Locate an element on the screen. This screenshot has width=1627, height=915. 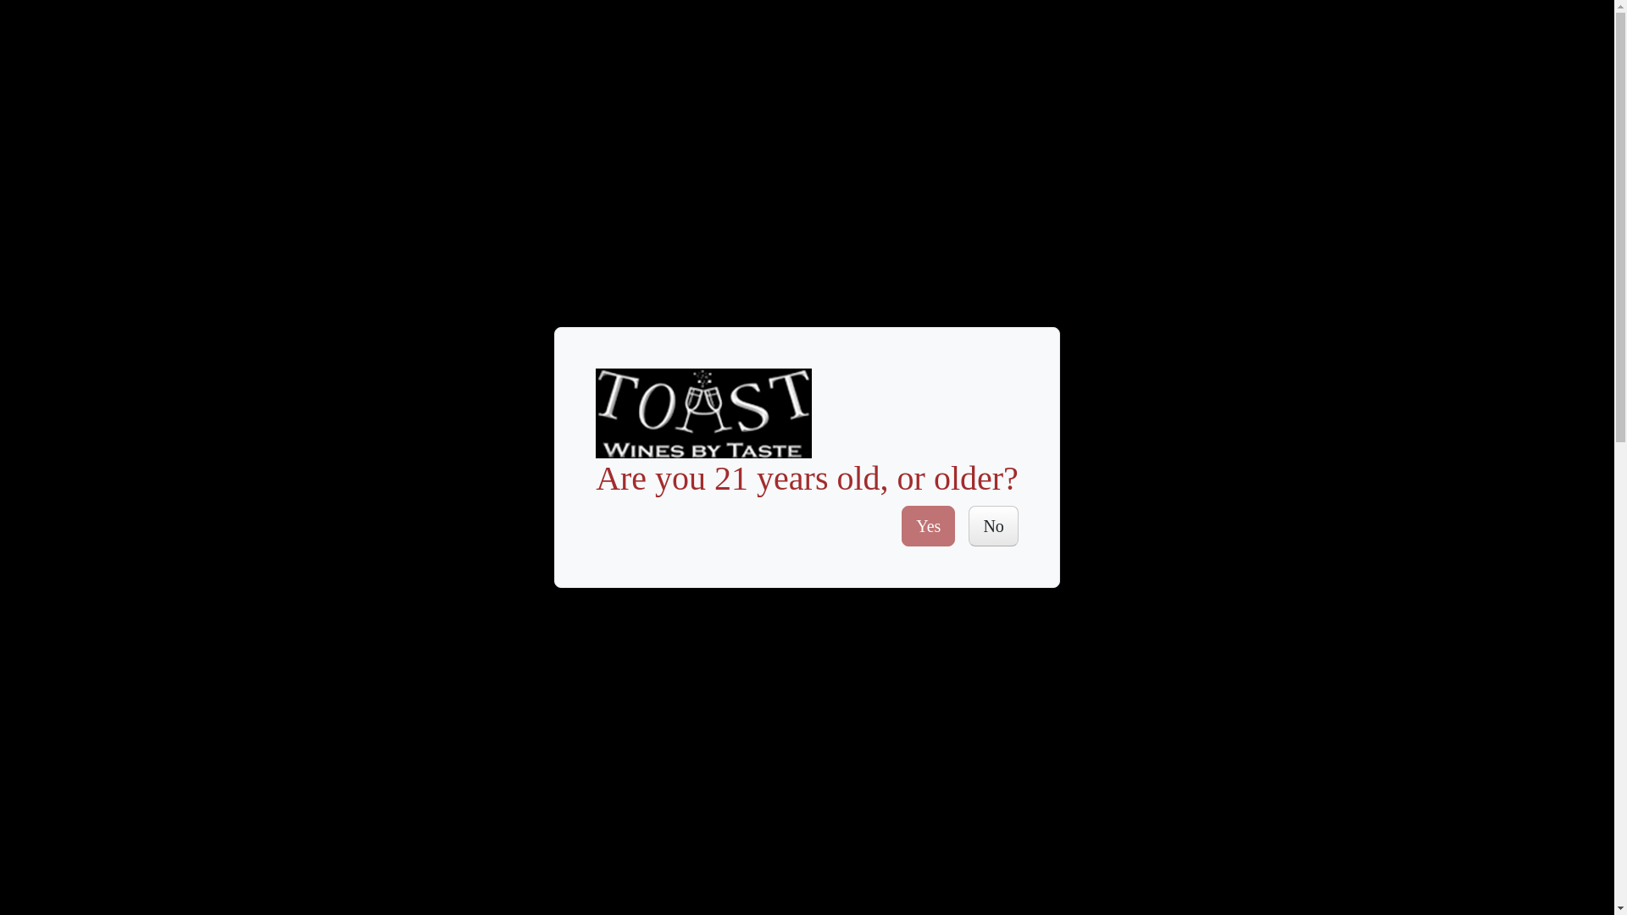
Facebook is located at coordinates (1225, 522).